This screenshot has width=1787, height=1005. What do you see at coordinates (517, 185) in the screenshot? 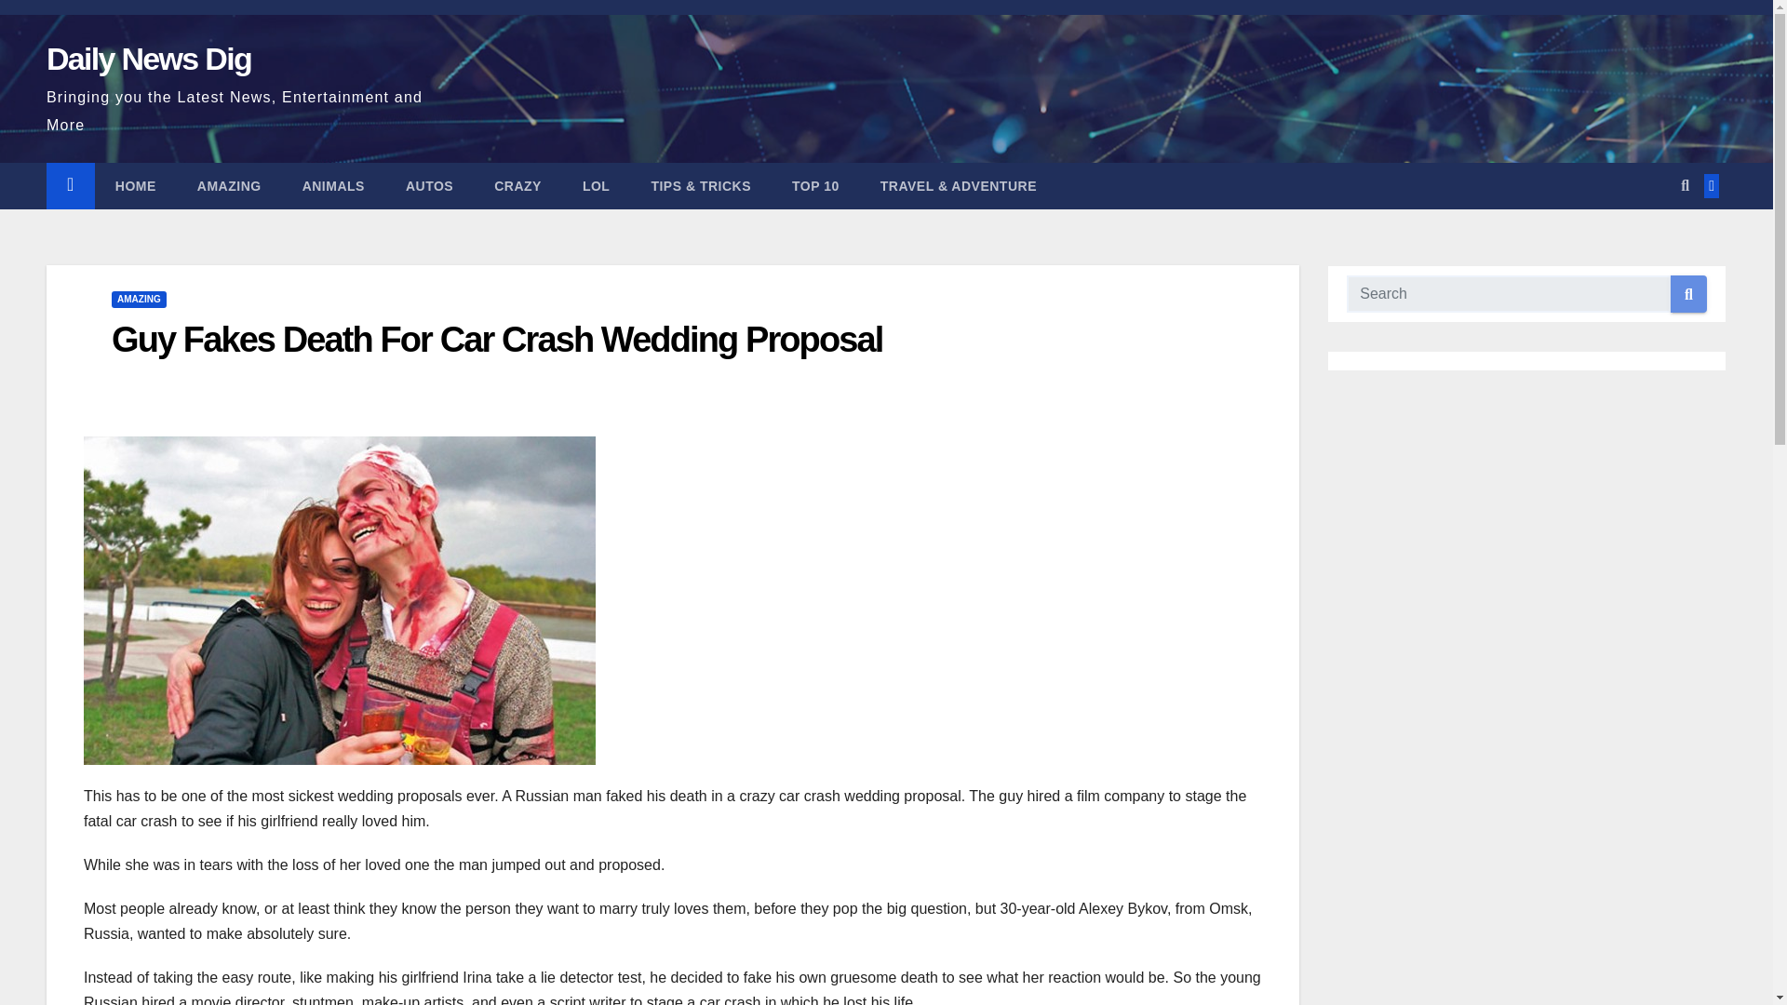
I see `Crazy` at bounding box center [517, 185].